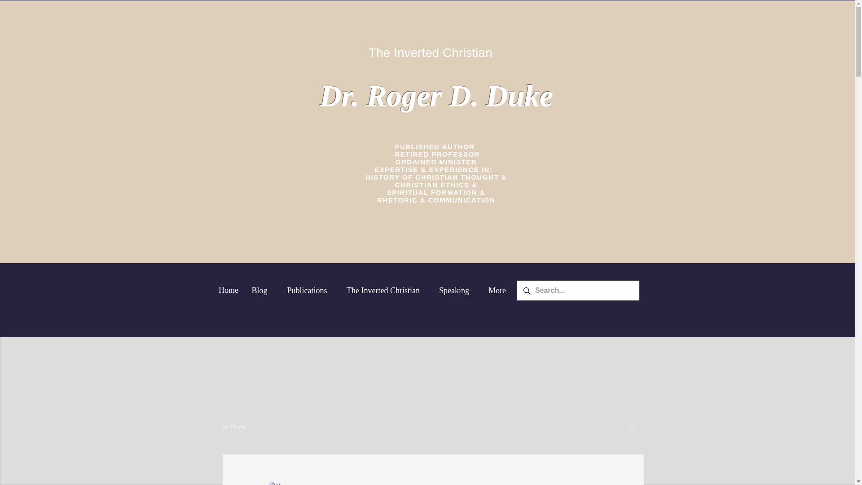 This screenshot has width=862, height=485. Describe the element at coordinates (453, 291) in the screenshot. I see `Speaking` at that location.